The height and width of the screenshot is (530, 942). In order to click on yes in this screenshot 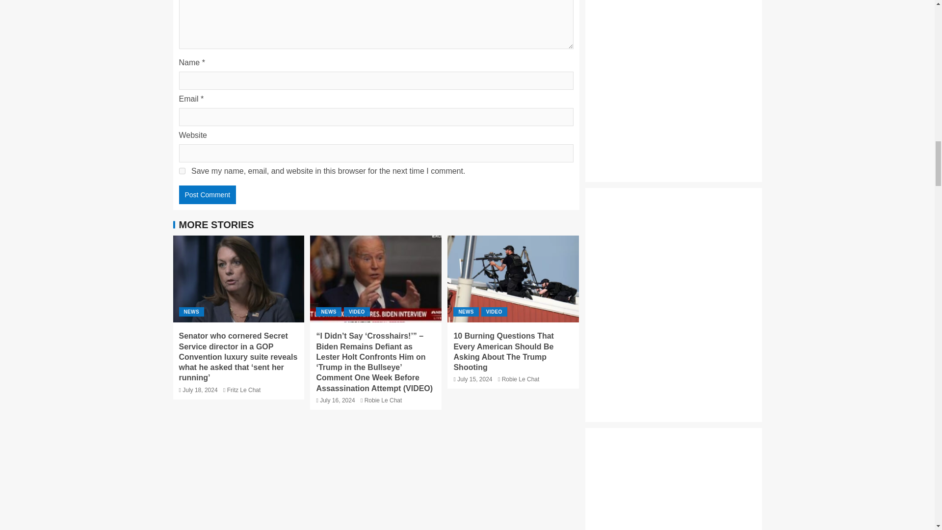, I will do `click(182, 171)`.